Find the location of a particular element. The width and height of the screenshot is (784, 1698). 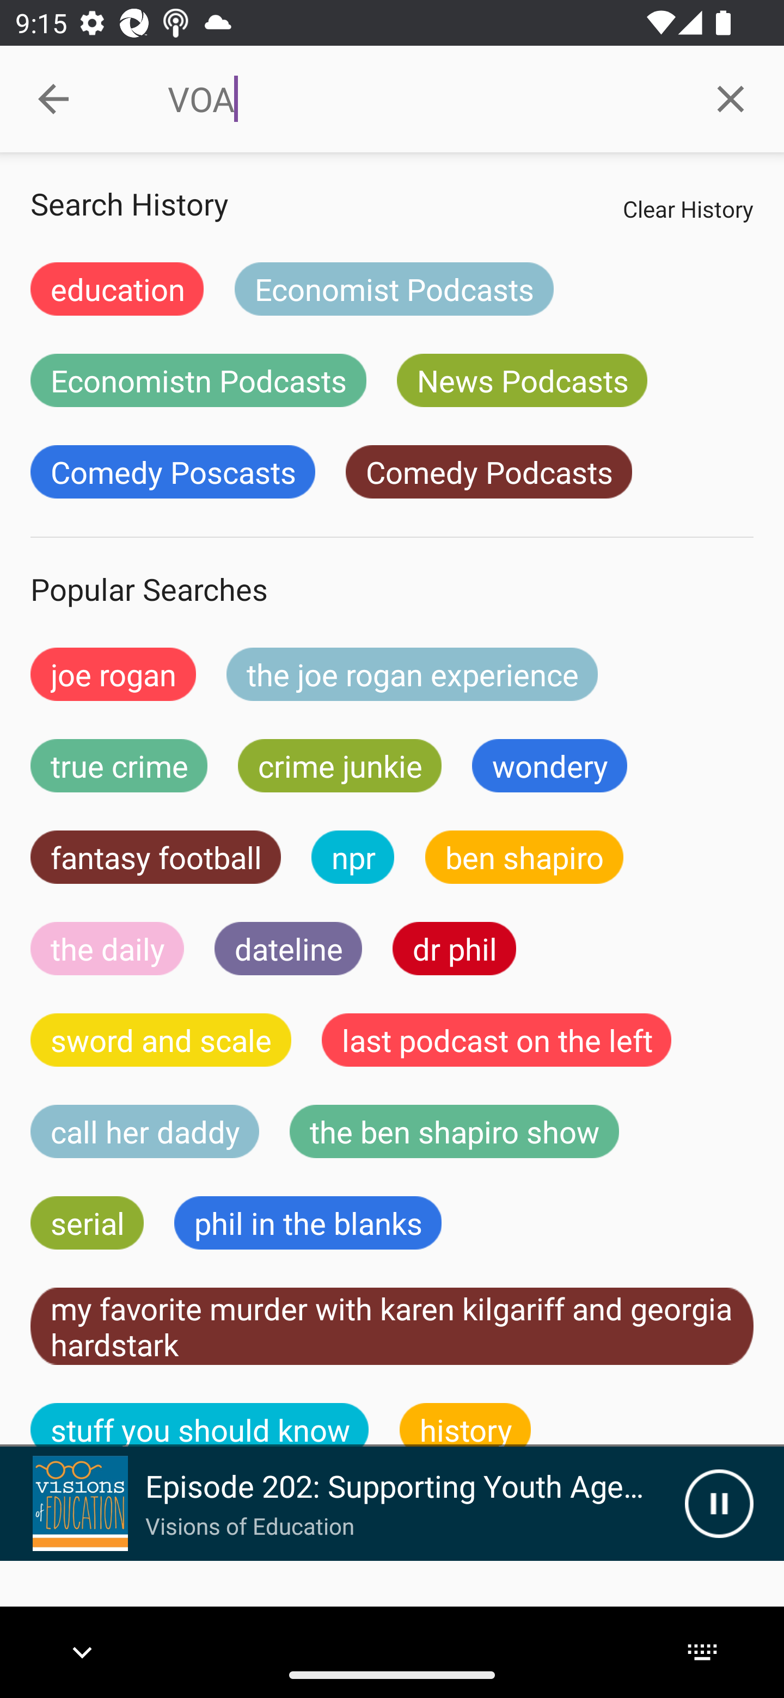

VOA is located at coordinates (422, 99).